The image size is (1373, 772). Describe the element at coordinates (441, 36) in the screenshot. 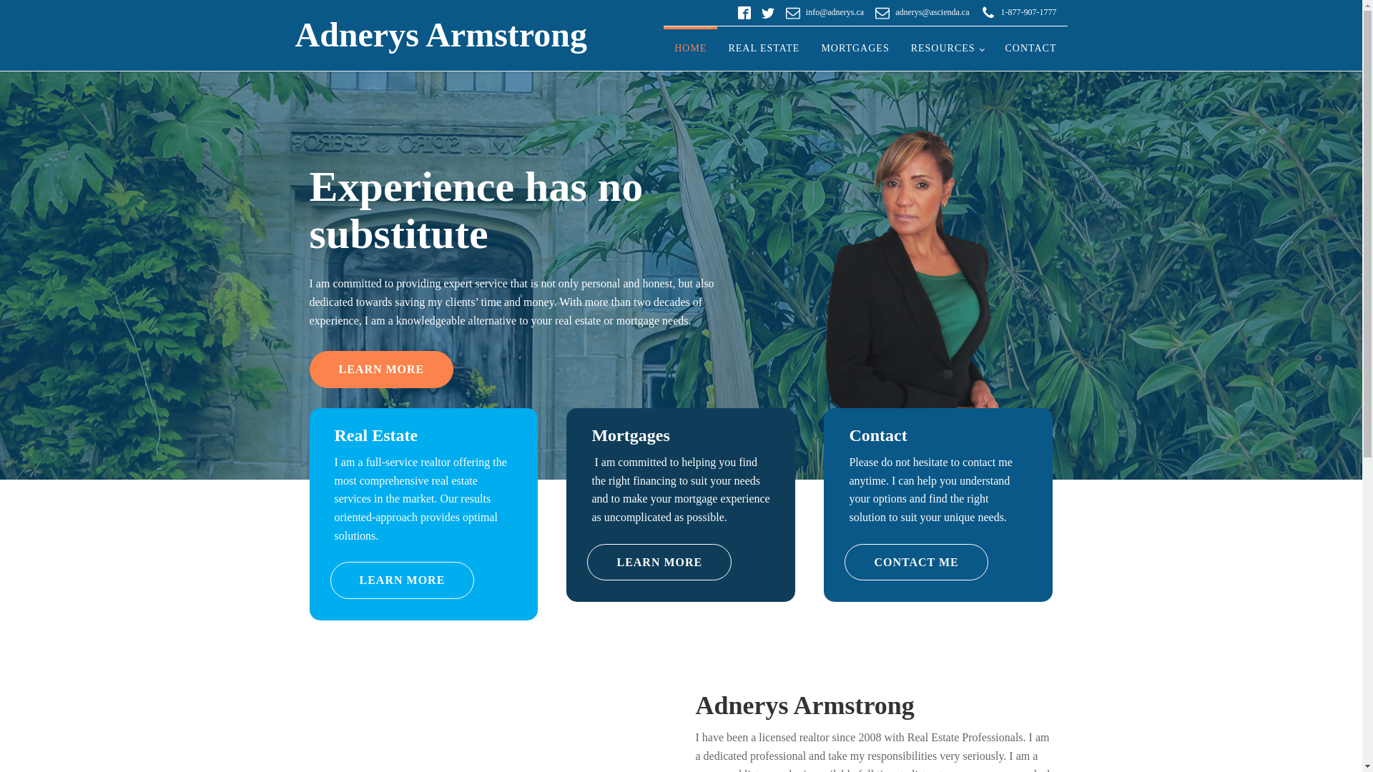

I see `Adnerys Armstrong` at that location.